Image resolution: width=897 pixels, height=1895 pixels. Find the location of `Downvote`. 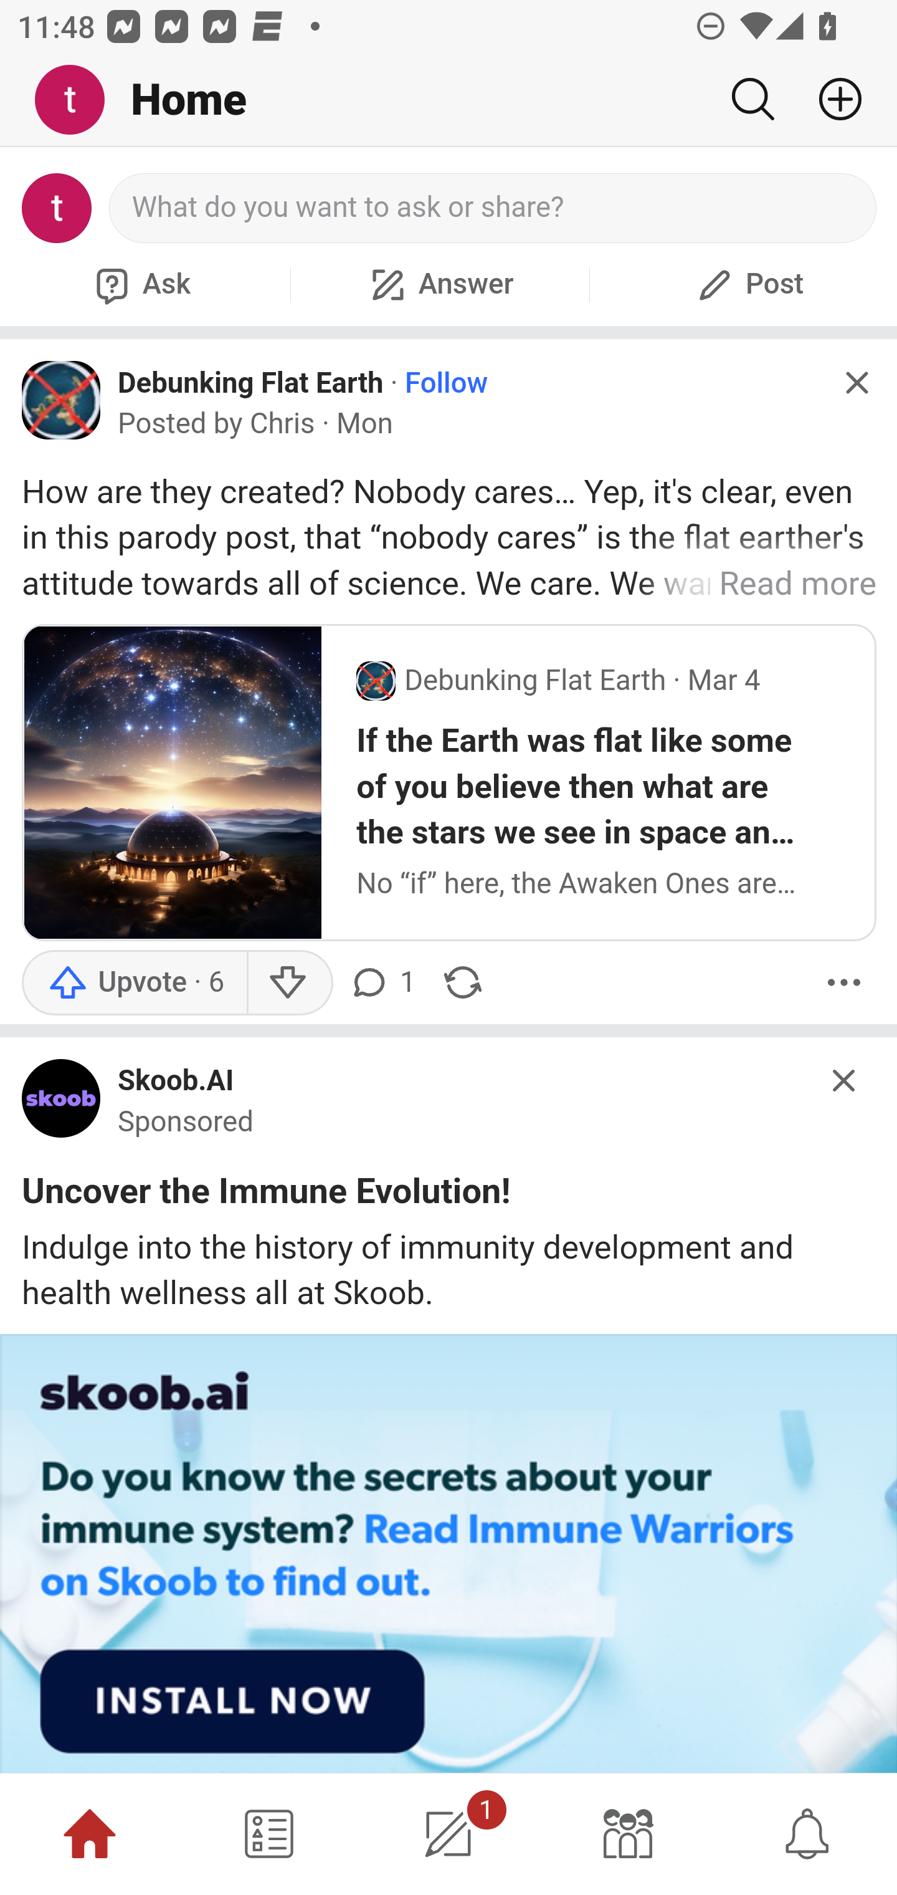

Downvote is located at coordinates (288, 982).